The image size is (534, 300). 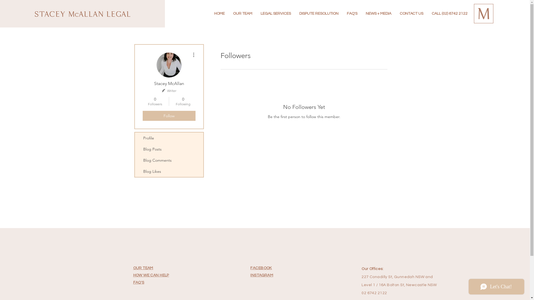 I want to click on Follow, so click(x=169, y=116).